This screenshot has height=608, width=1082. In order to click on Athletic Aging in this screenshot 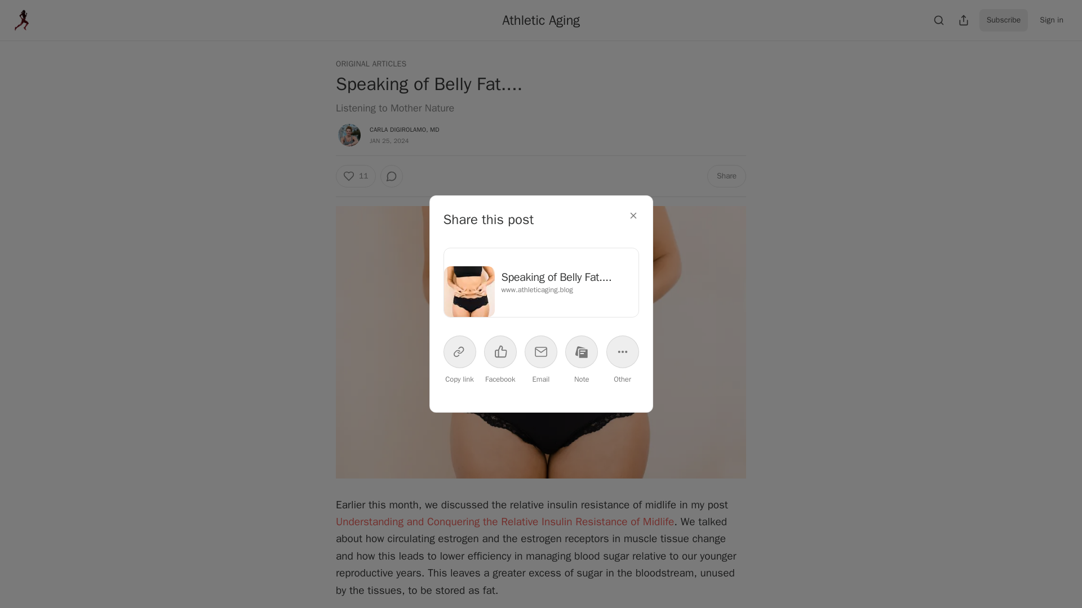, I will do `click(541, 20)`.